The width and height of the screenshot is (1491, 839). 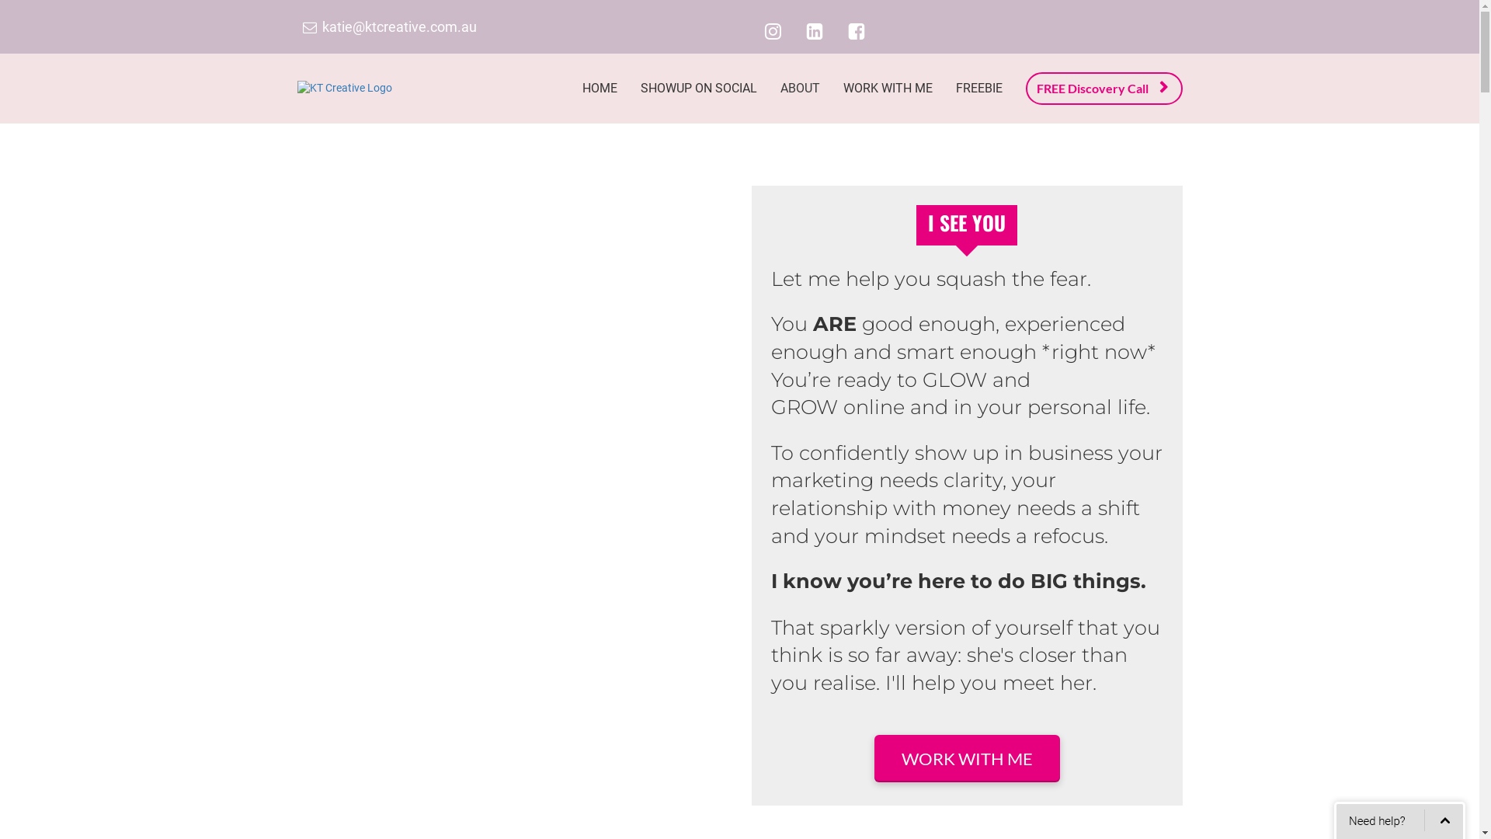 What do you see at coordinates (699, 89) in the screenshot?
I see `SHOWUP ON SOCIAL` at bounding box center [699, 89].